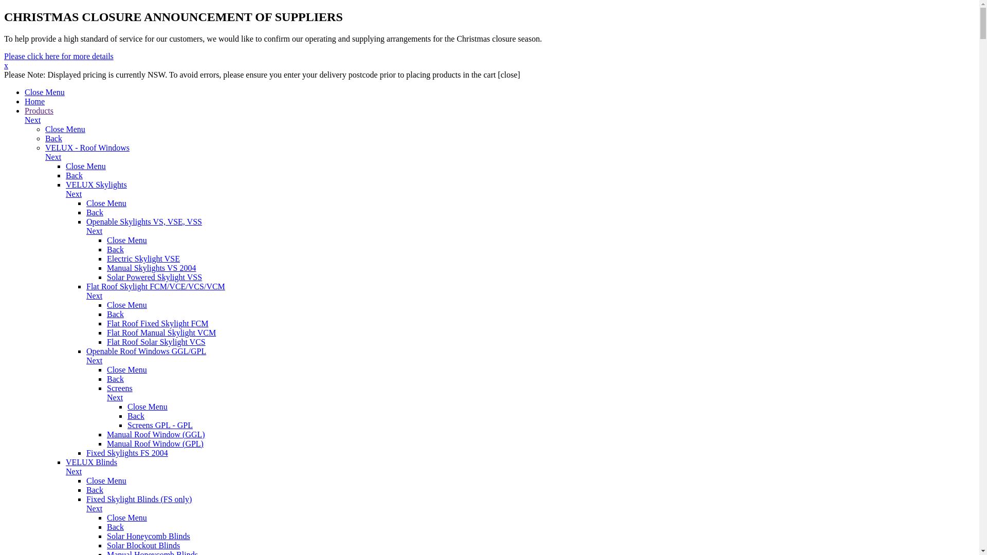 The height and width of the screenshot is (555, 987). I want to click on x, so click(6, 66).